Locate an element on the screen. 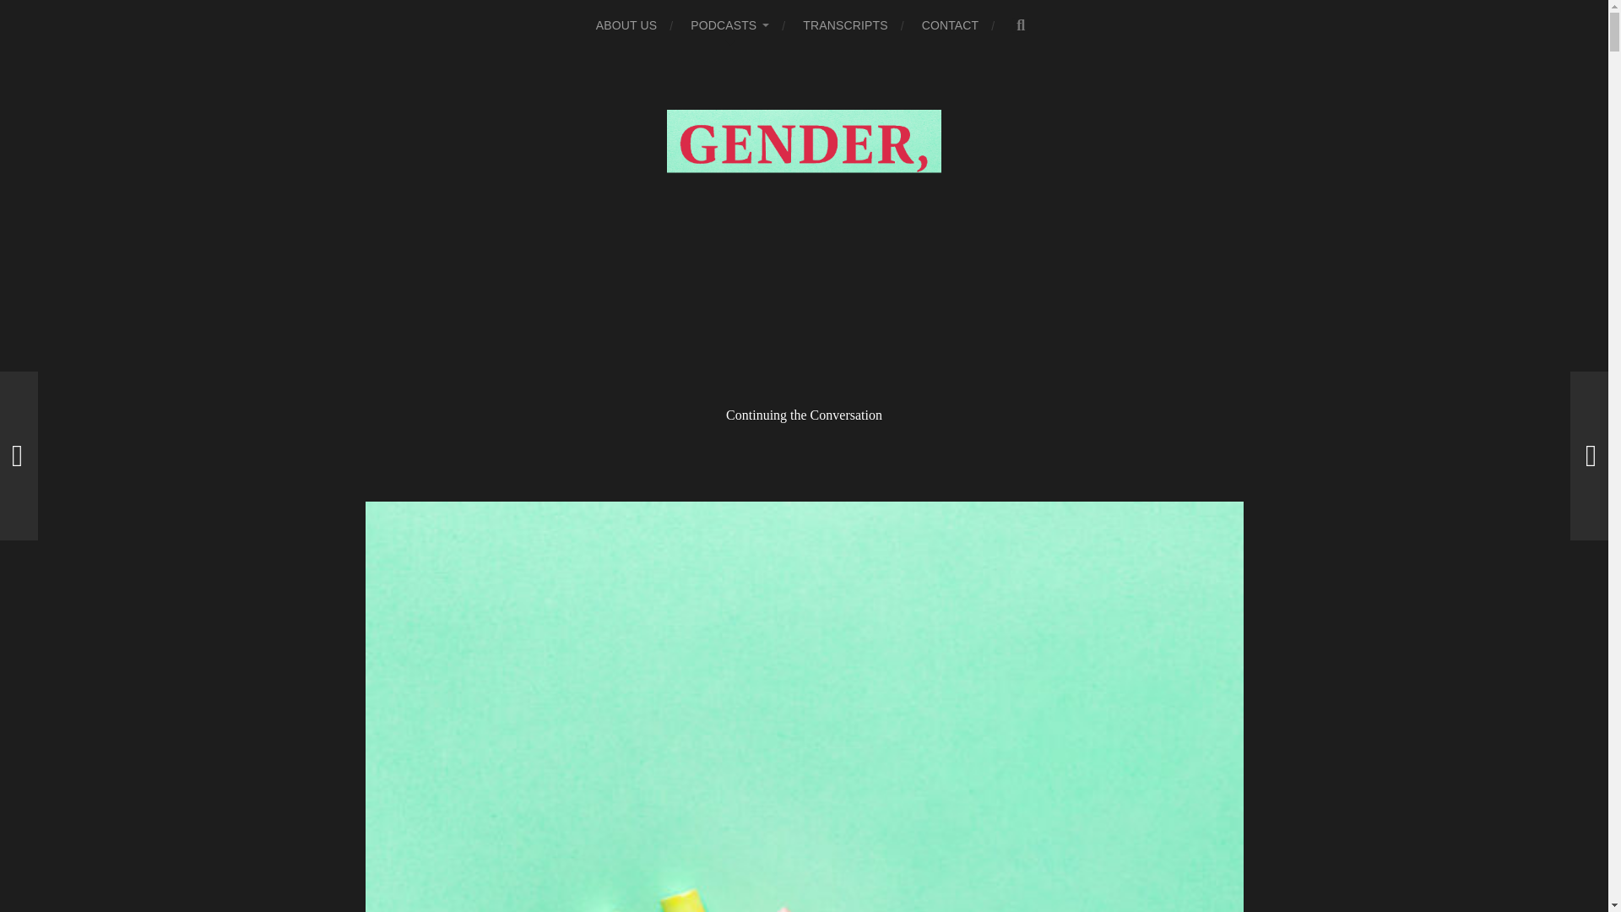 The image size is (1621, 912). PODCASTS is located at coordinates (729, 25).